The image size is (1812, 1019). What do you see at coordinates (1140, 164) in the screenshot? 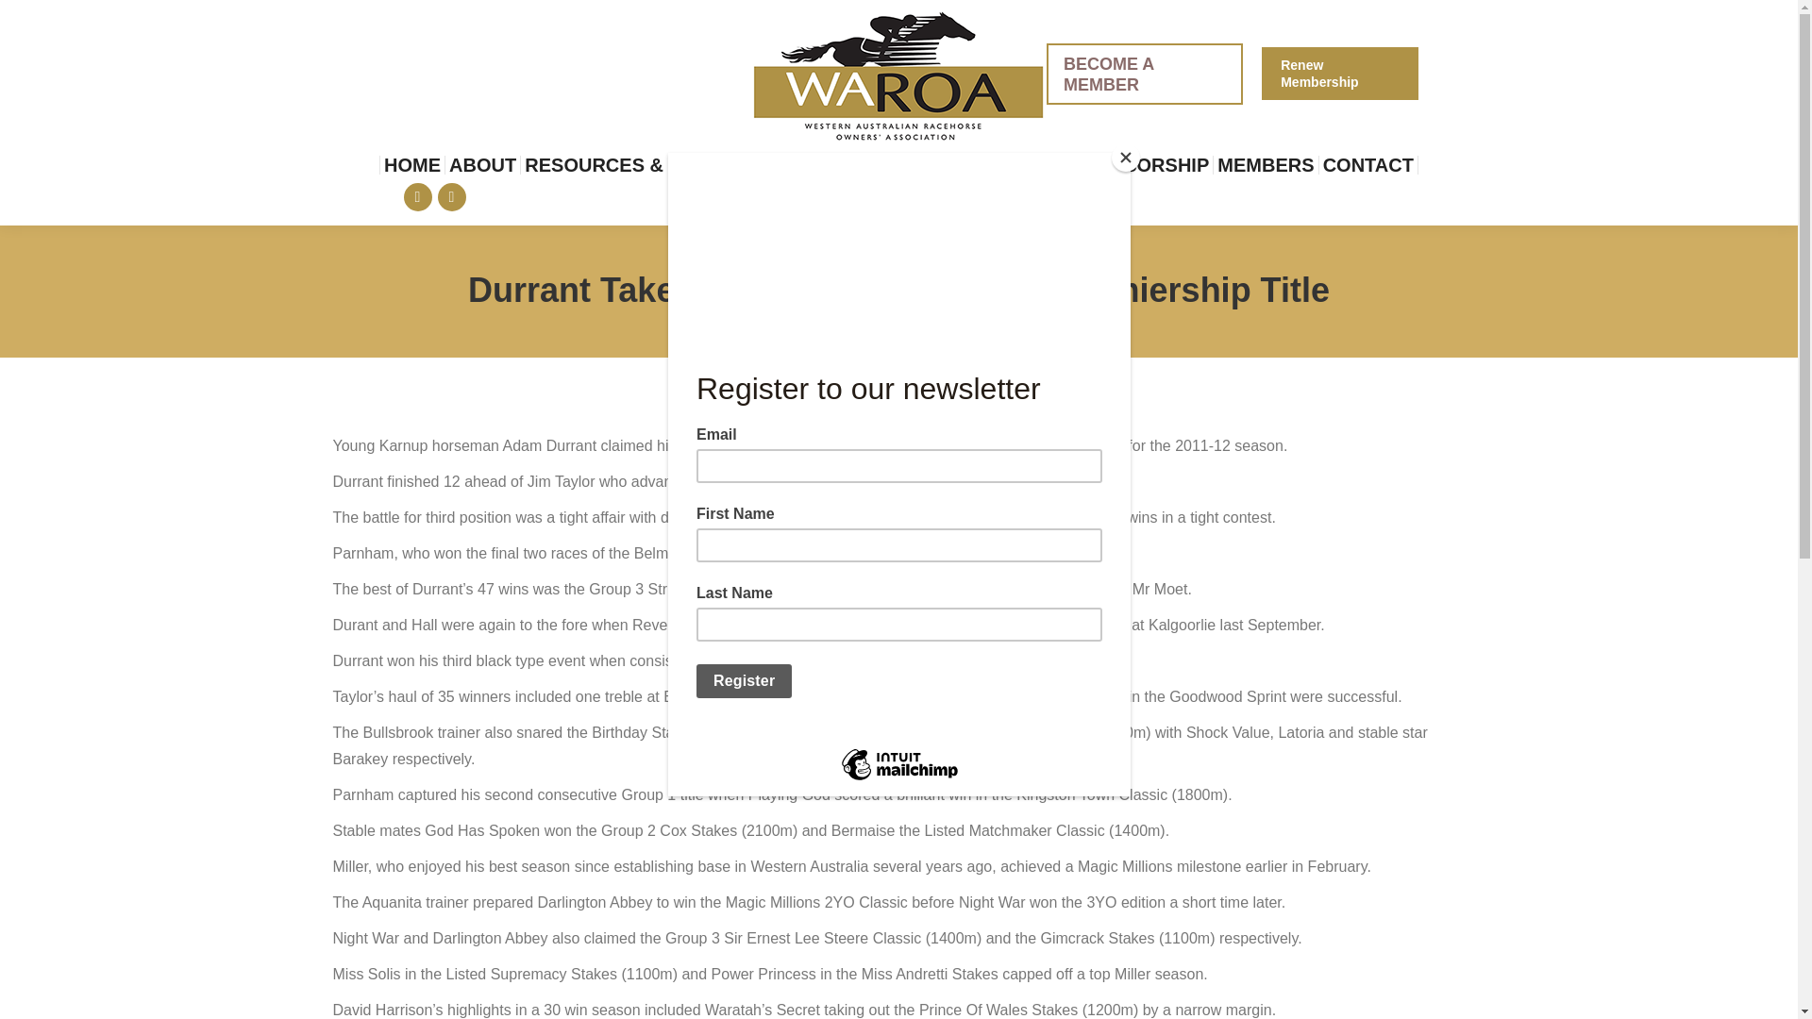
I see `SPONSORSHIP` at bounding box center [1140, 164].